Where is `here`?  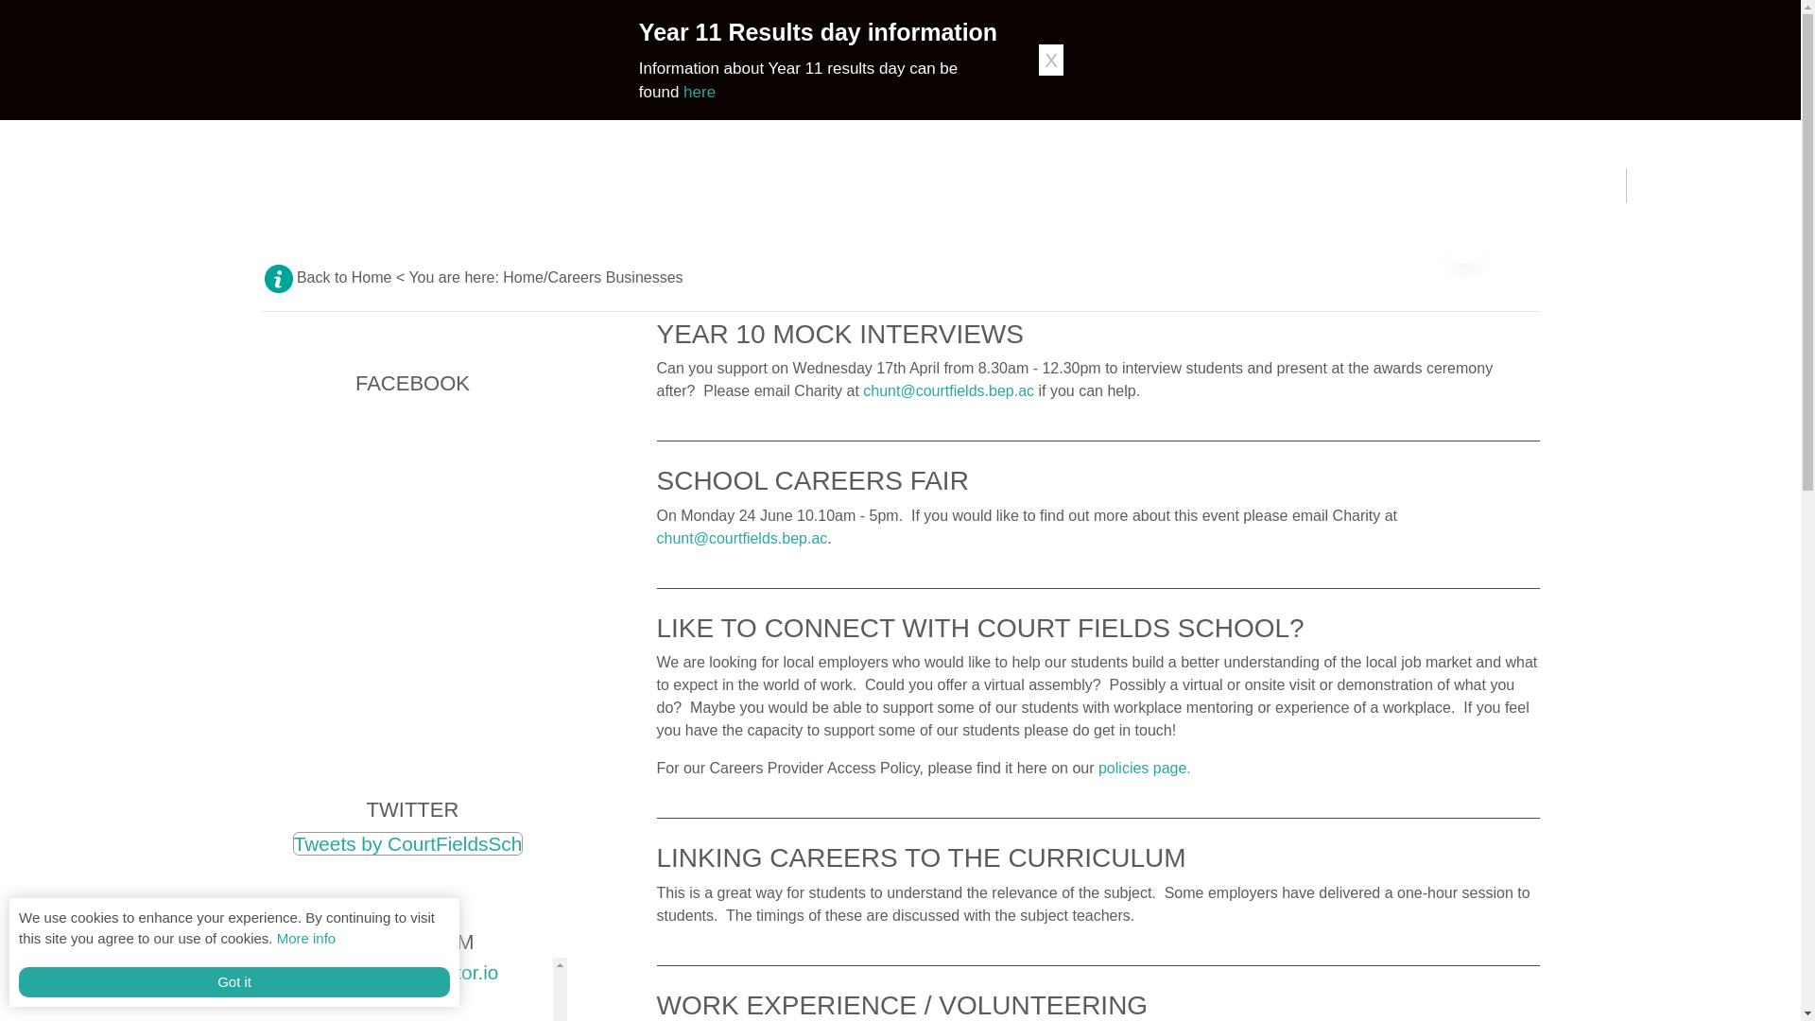 here is located at coordinates (700, 91).